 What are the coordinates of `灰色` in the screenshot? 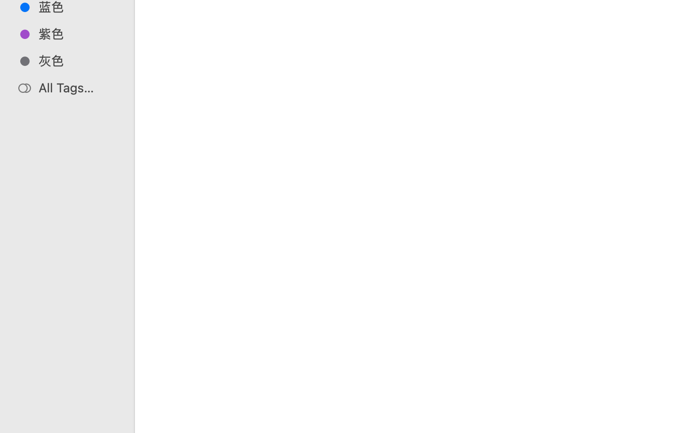 It's located at (78, 61).